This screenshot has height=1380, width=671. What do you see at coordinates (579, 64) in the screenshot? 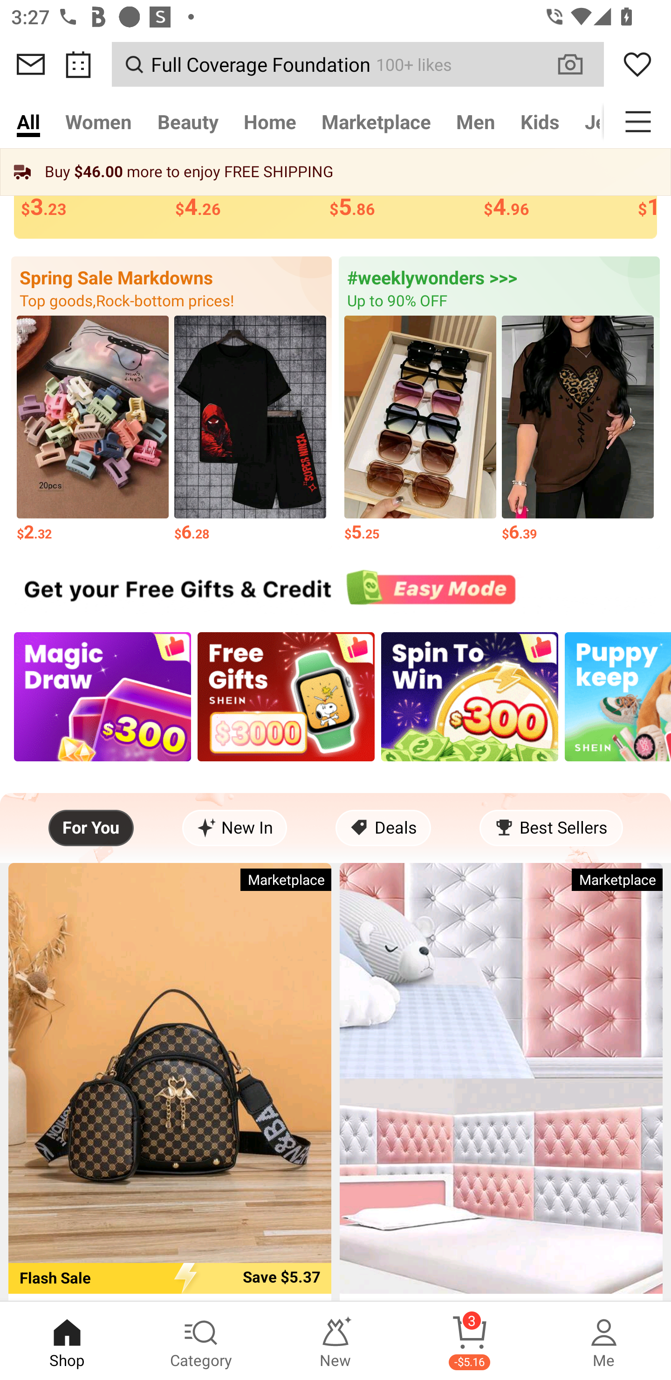
I see `VISUAL SEARCH` at bounding box center [579, 64].